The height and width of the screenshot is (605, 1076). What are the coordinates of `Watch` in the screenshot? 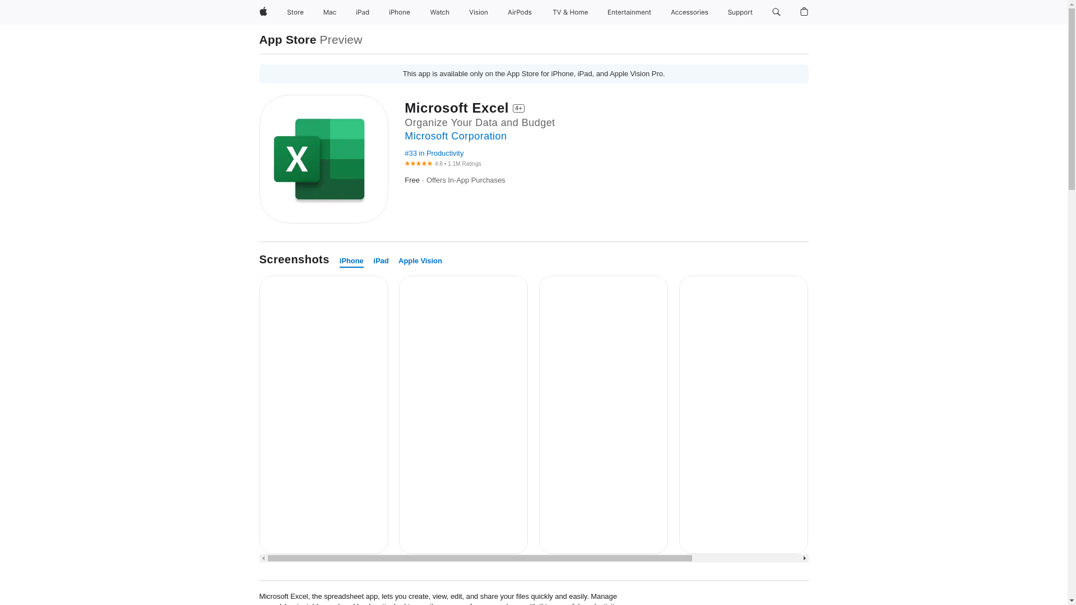 It's located at (439, 12).